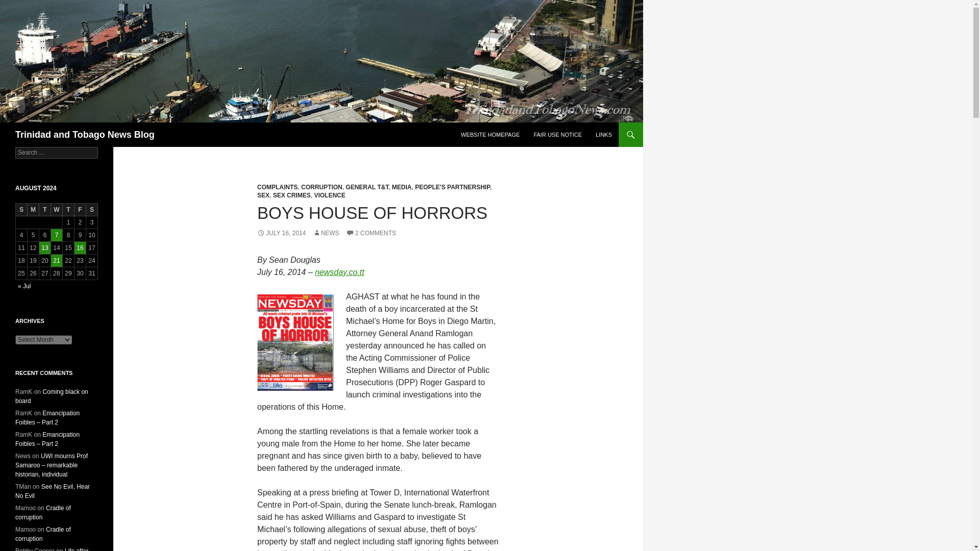 The width and height of the screenshot is (980, 551). What do you see at coordinates (56, 210) in the screenshot?
I see `Wednesday` at bounding box center [56, 210].